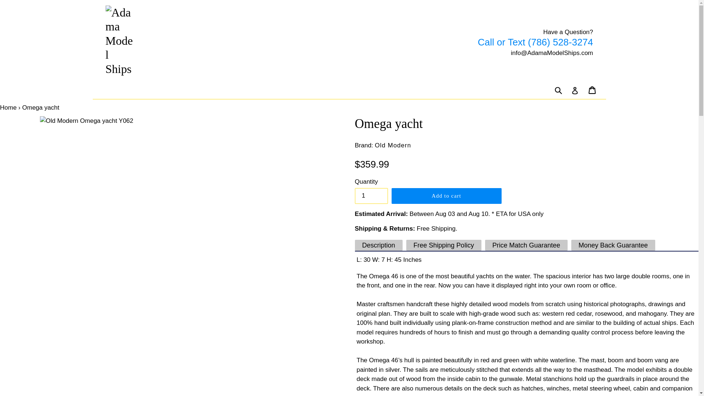  What do you see at coordinates (444, 245) in the screenshot?
I see `Free Shipping Policy` at bounding box center [444, 245].